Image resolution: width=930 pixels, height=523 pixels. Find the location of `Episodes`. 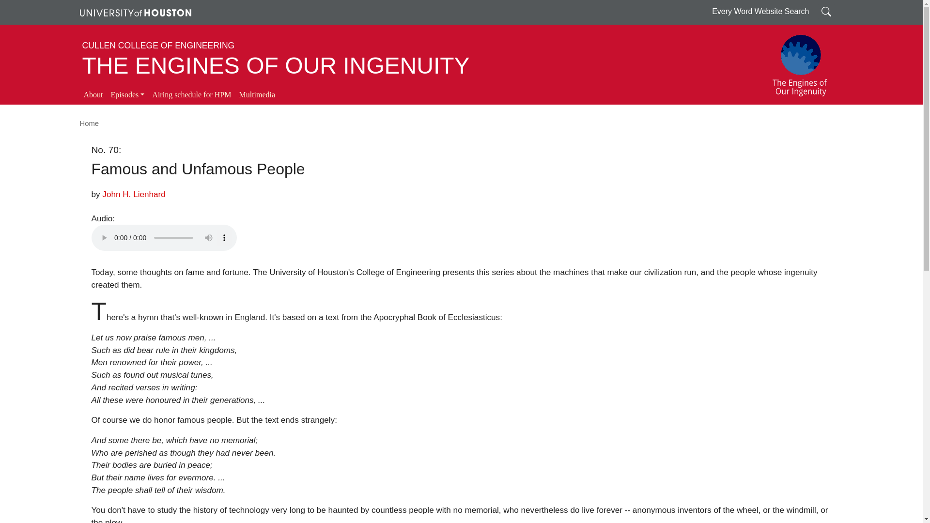

Episodes is located at coordinates (127, 95).